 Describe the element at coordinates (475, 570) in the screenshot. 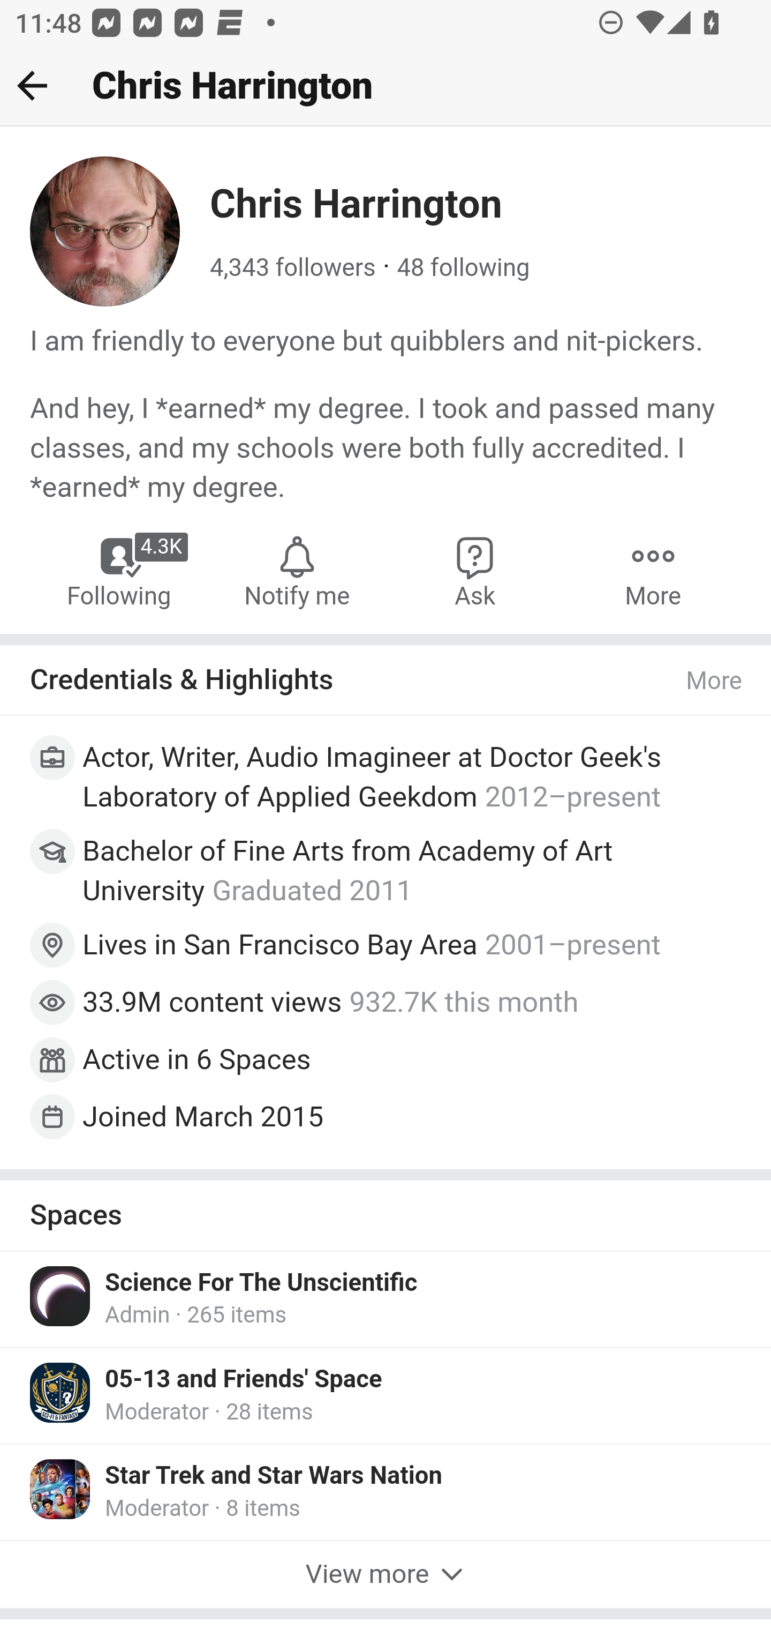

I see `Ask` at that location.